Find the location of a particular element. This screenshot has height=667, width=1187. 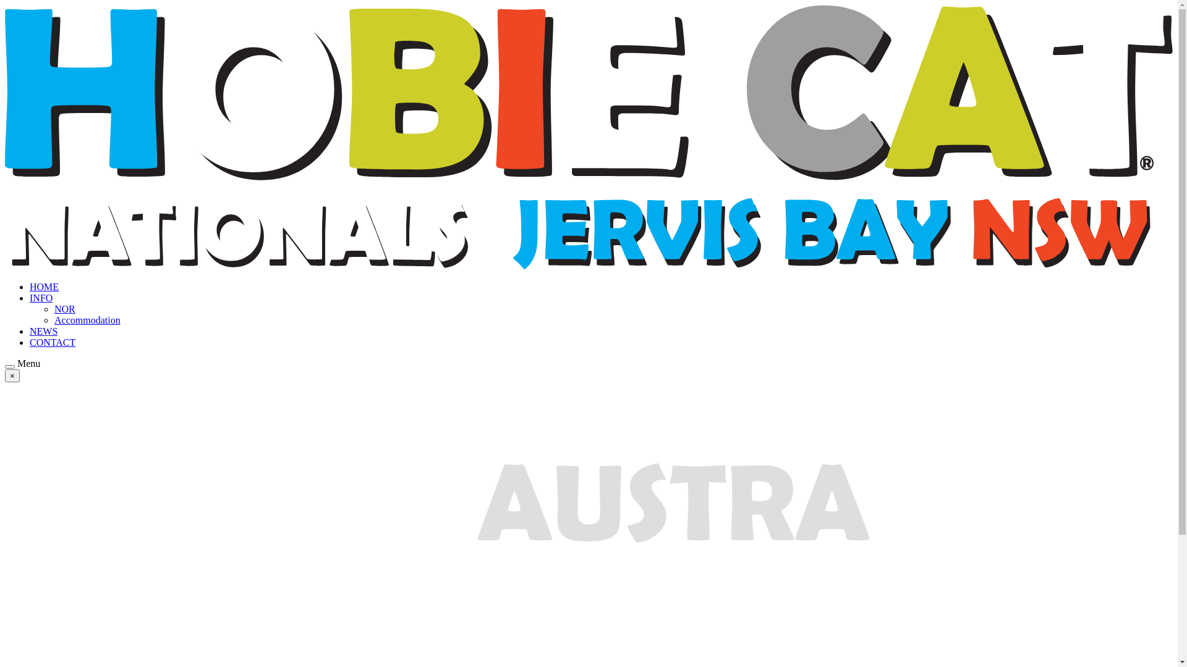

NOR is located at coordinates (65, 309).